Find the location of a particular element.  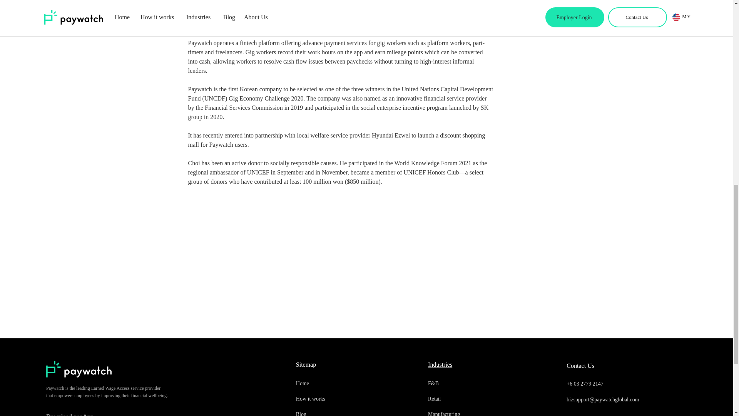

Manufacturing is located at coordinates (463, 411).